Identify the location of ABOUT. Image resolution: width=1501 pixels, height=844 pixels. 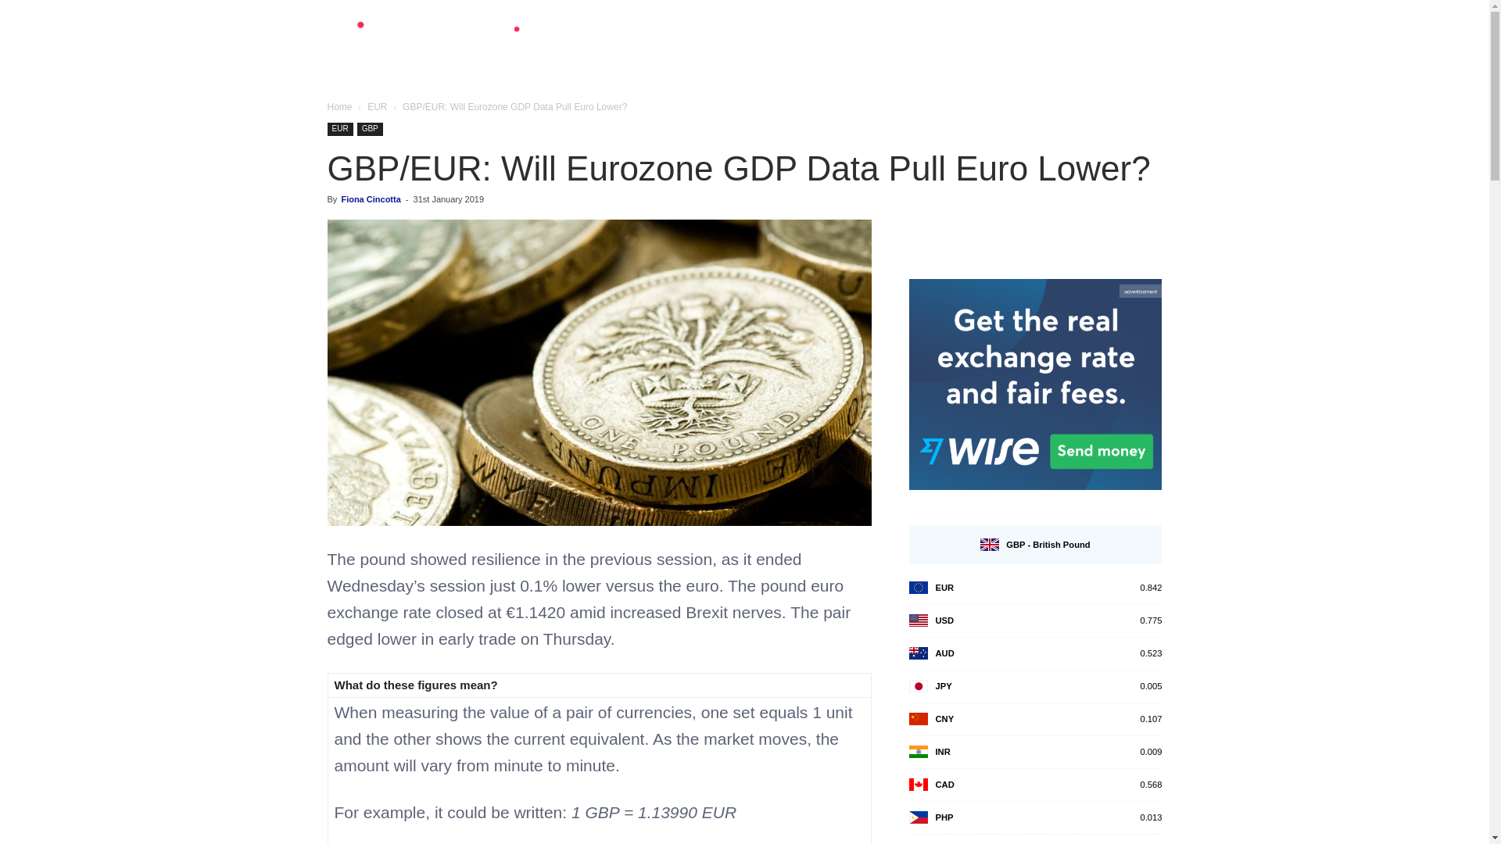
(1094, 52).